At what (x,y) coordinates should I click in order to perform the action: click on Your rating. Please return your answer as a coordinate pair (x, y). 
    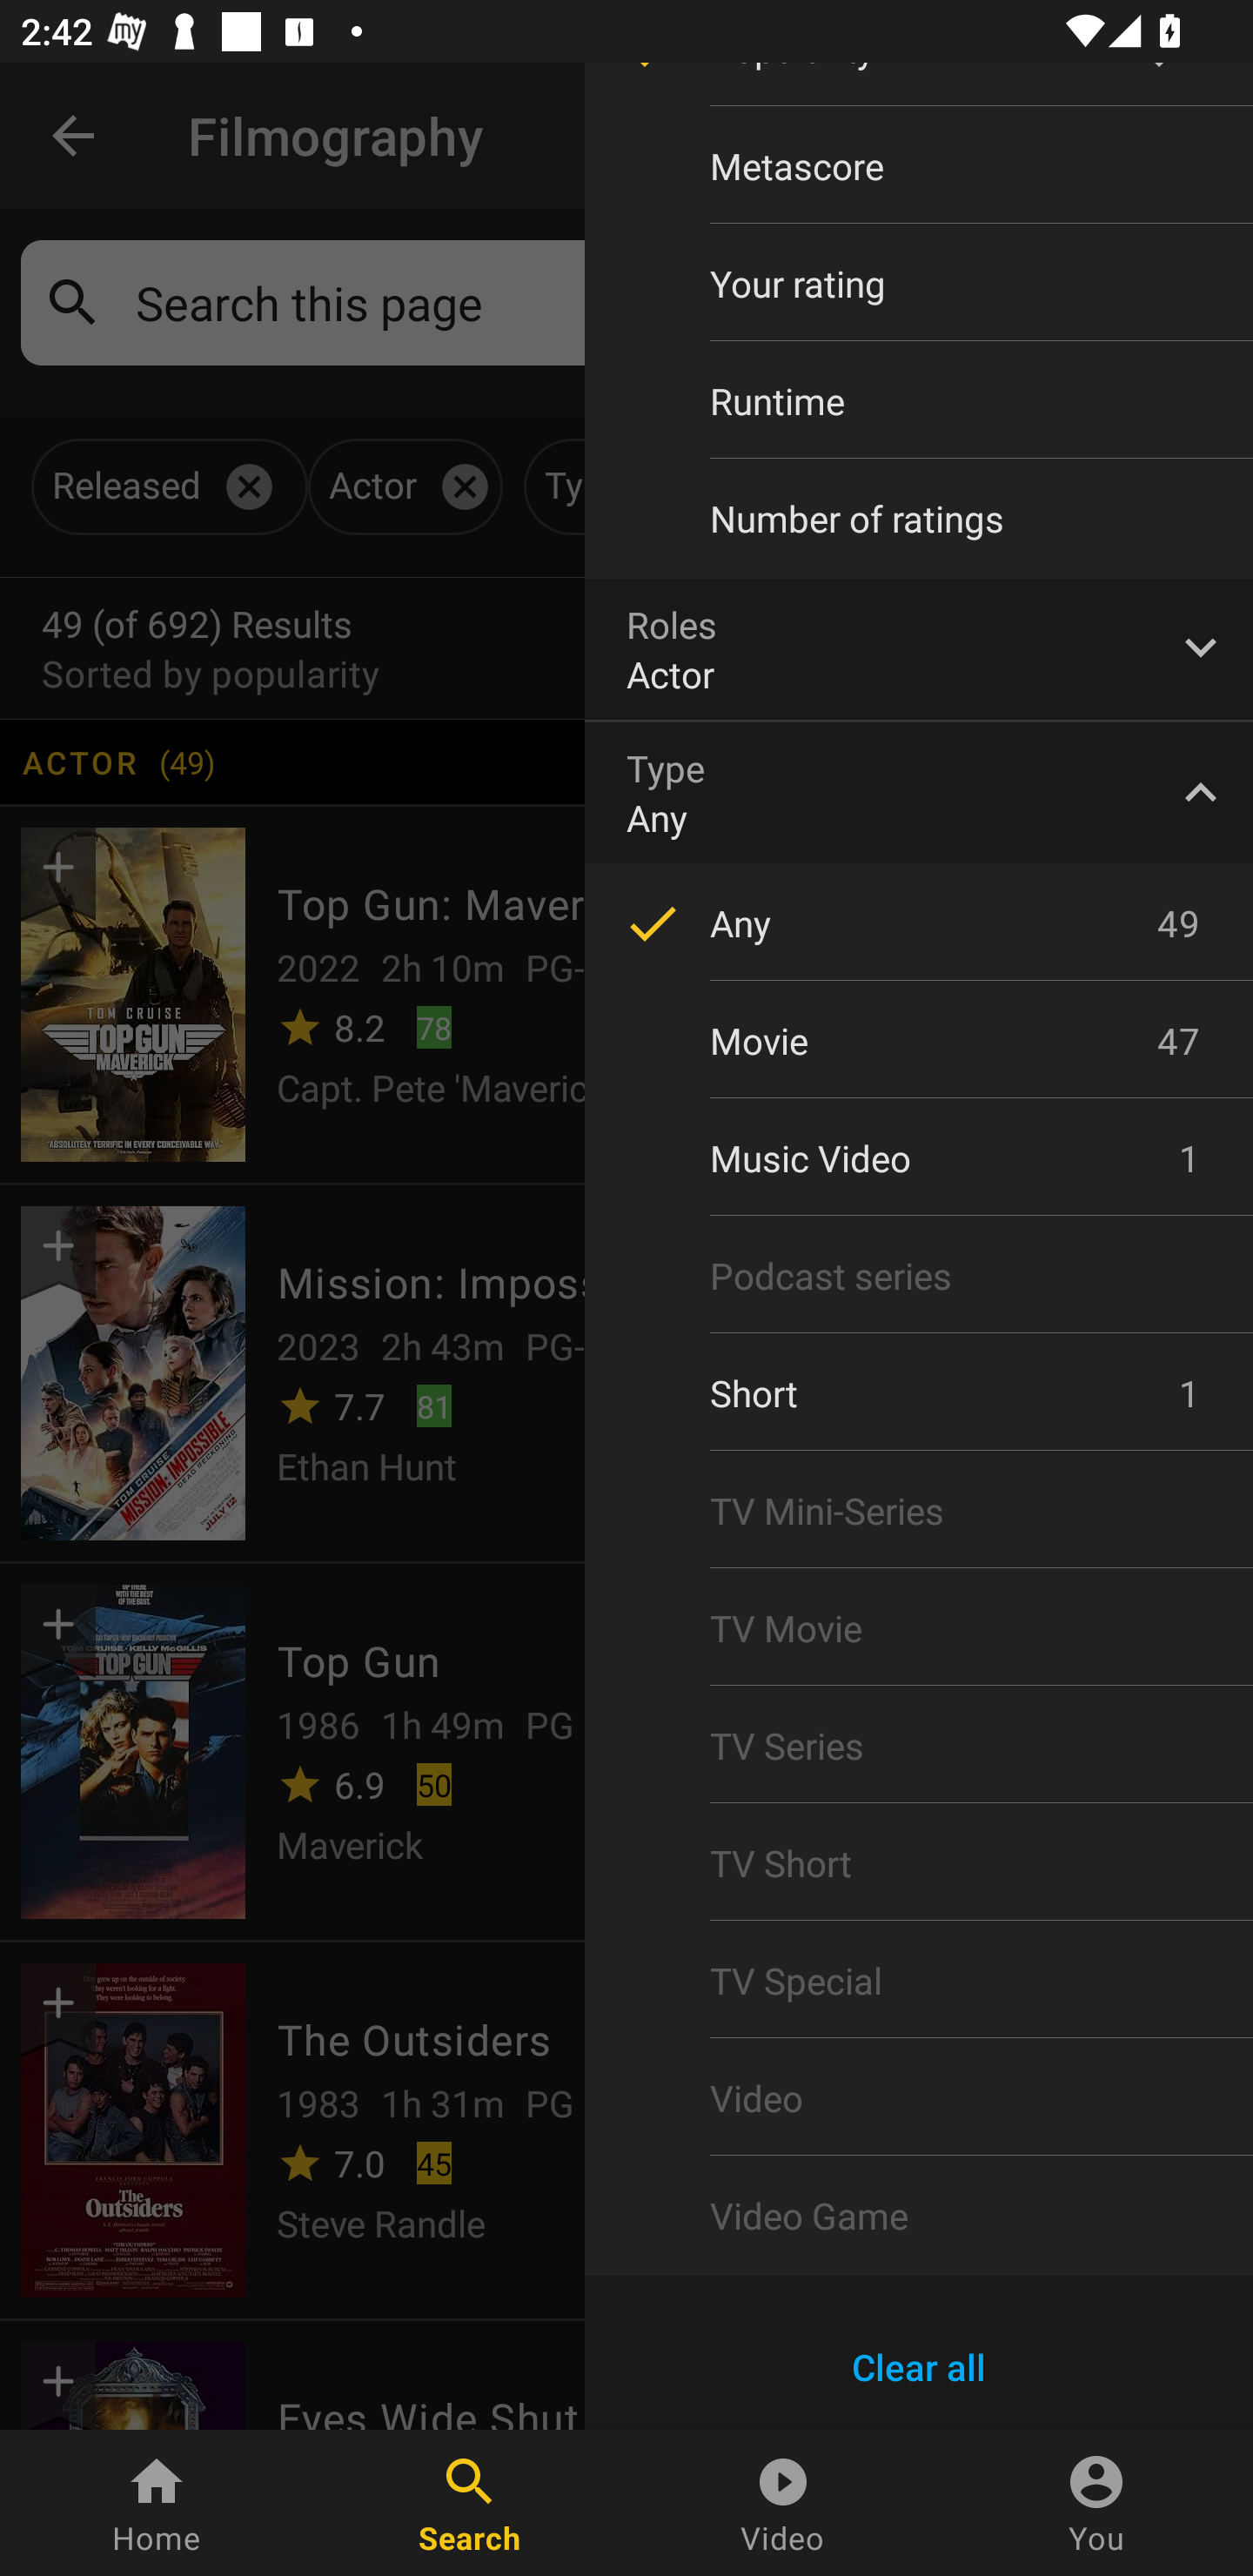
    Looking at the image, I should click on (919, 283).